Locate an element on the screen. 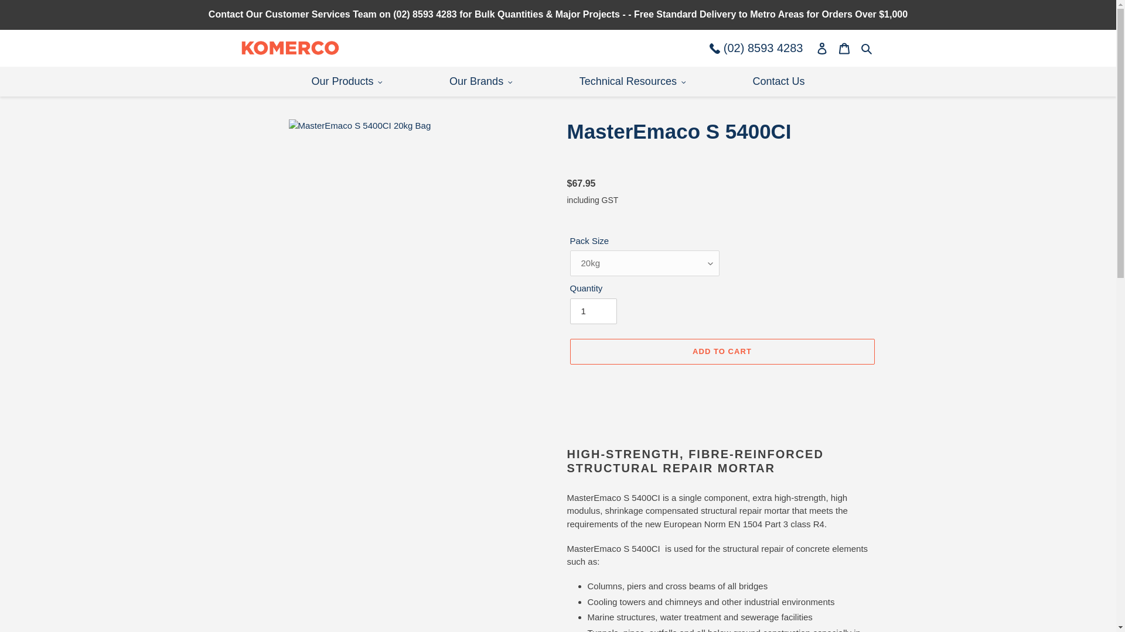  Search is located at coordinates (867, 48).